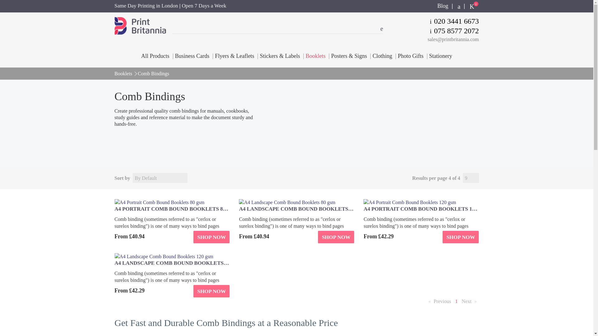 The height and width of the screenshot is (336, 598). What do you see at coordinates (442, 6) in the screenshot?
I see `Blog` at bounding box center [442, 6].